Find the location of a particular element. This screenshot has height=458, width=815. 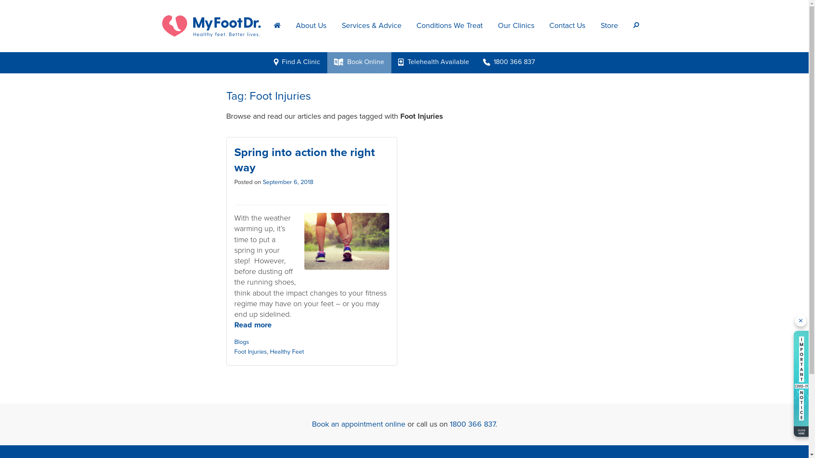

1800 366 837 is located at coordinates (473, 424).